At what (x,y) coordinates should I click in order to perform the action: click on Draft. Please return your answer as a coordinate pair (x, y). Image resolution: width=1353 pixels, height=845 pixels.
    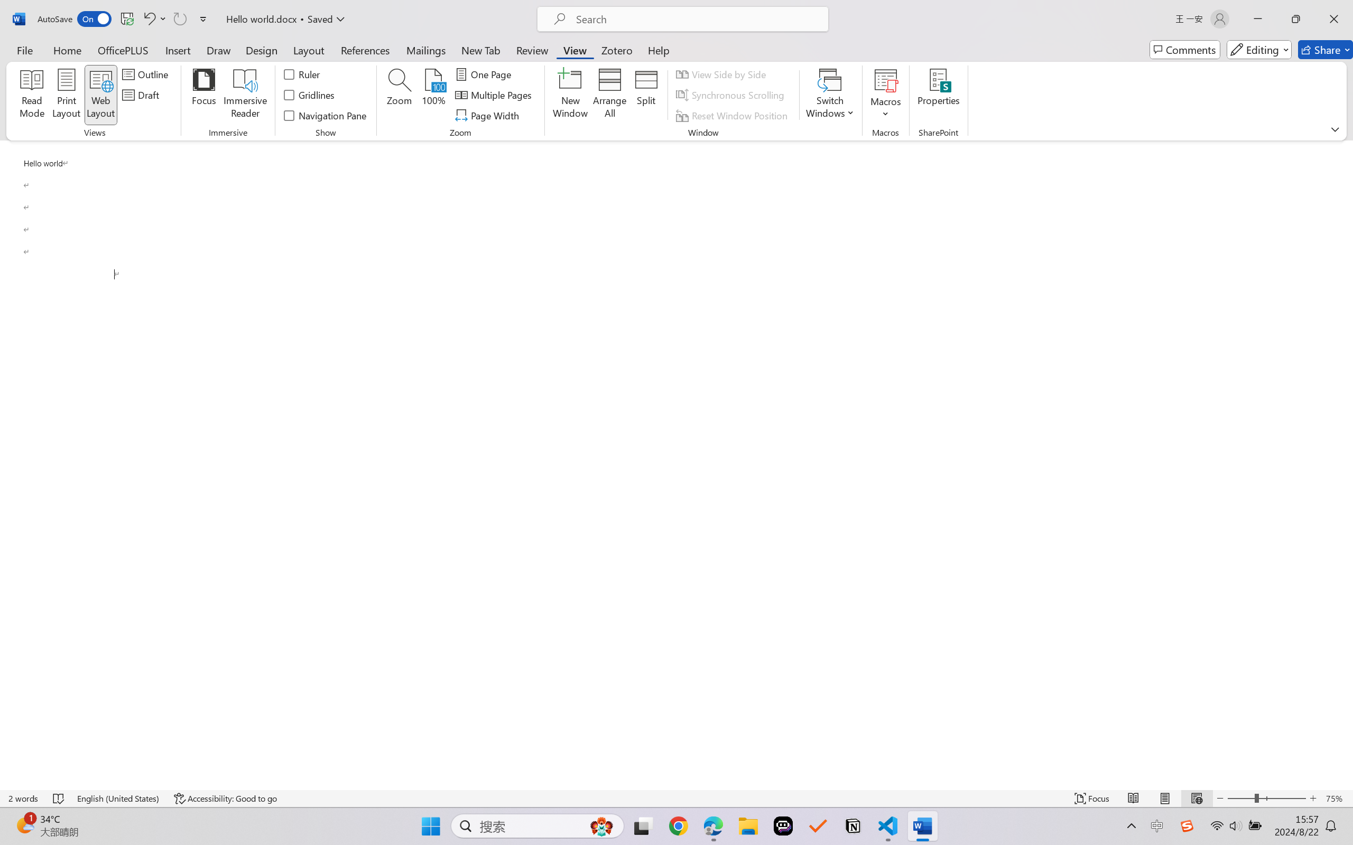
    Looking at the image, I should click on (143, 95).